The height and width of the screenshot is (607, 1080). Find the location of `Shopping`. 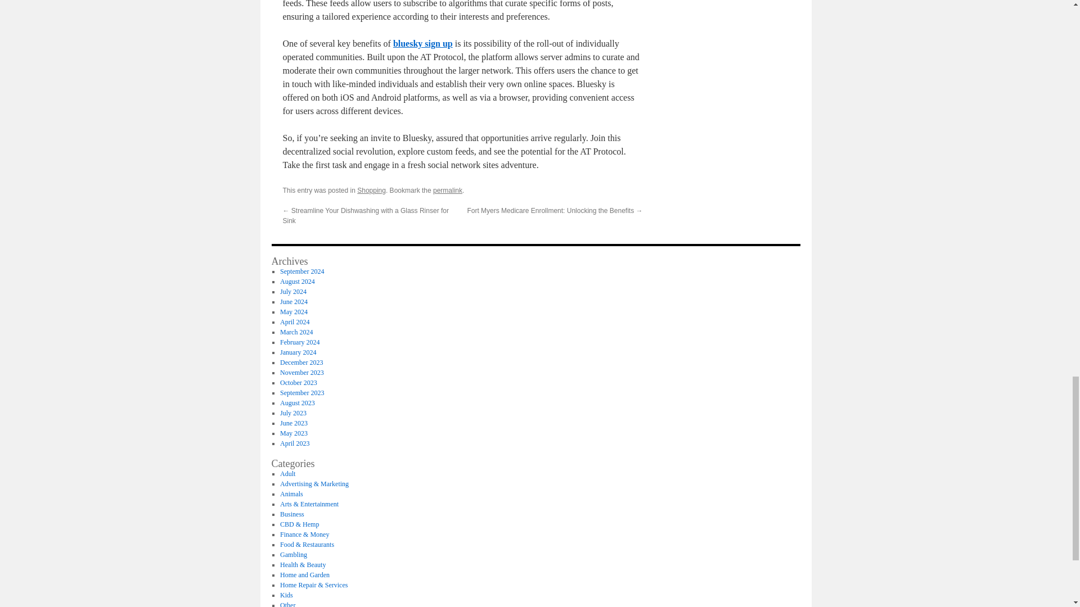

Shopping is located at coordinates (371, 190).